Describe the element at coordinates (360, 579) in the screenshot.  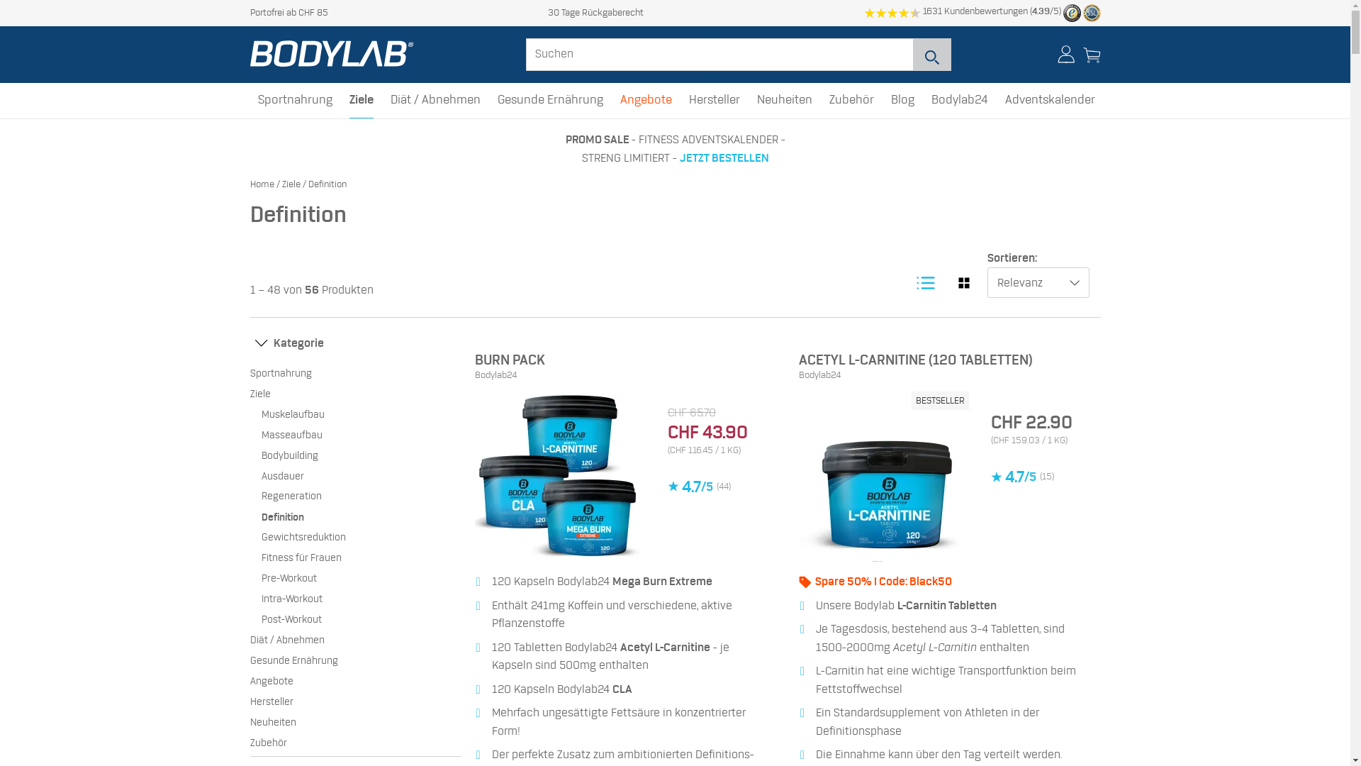
I see `Pre-Workout` at that location.